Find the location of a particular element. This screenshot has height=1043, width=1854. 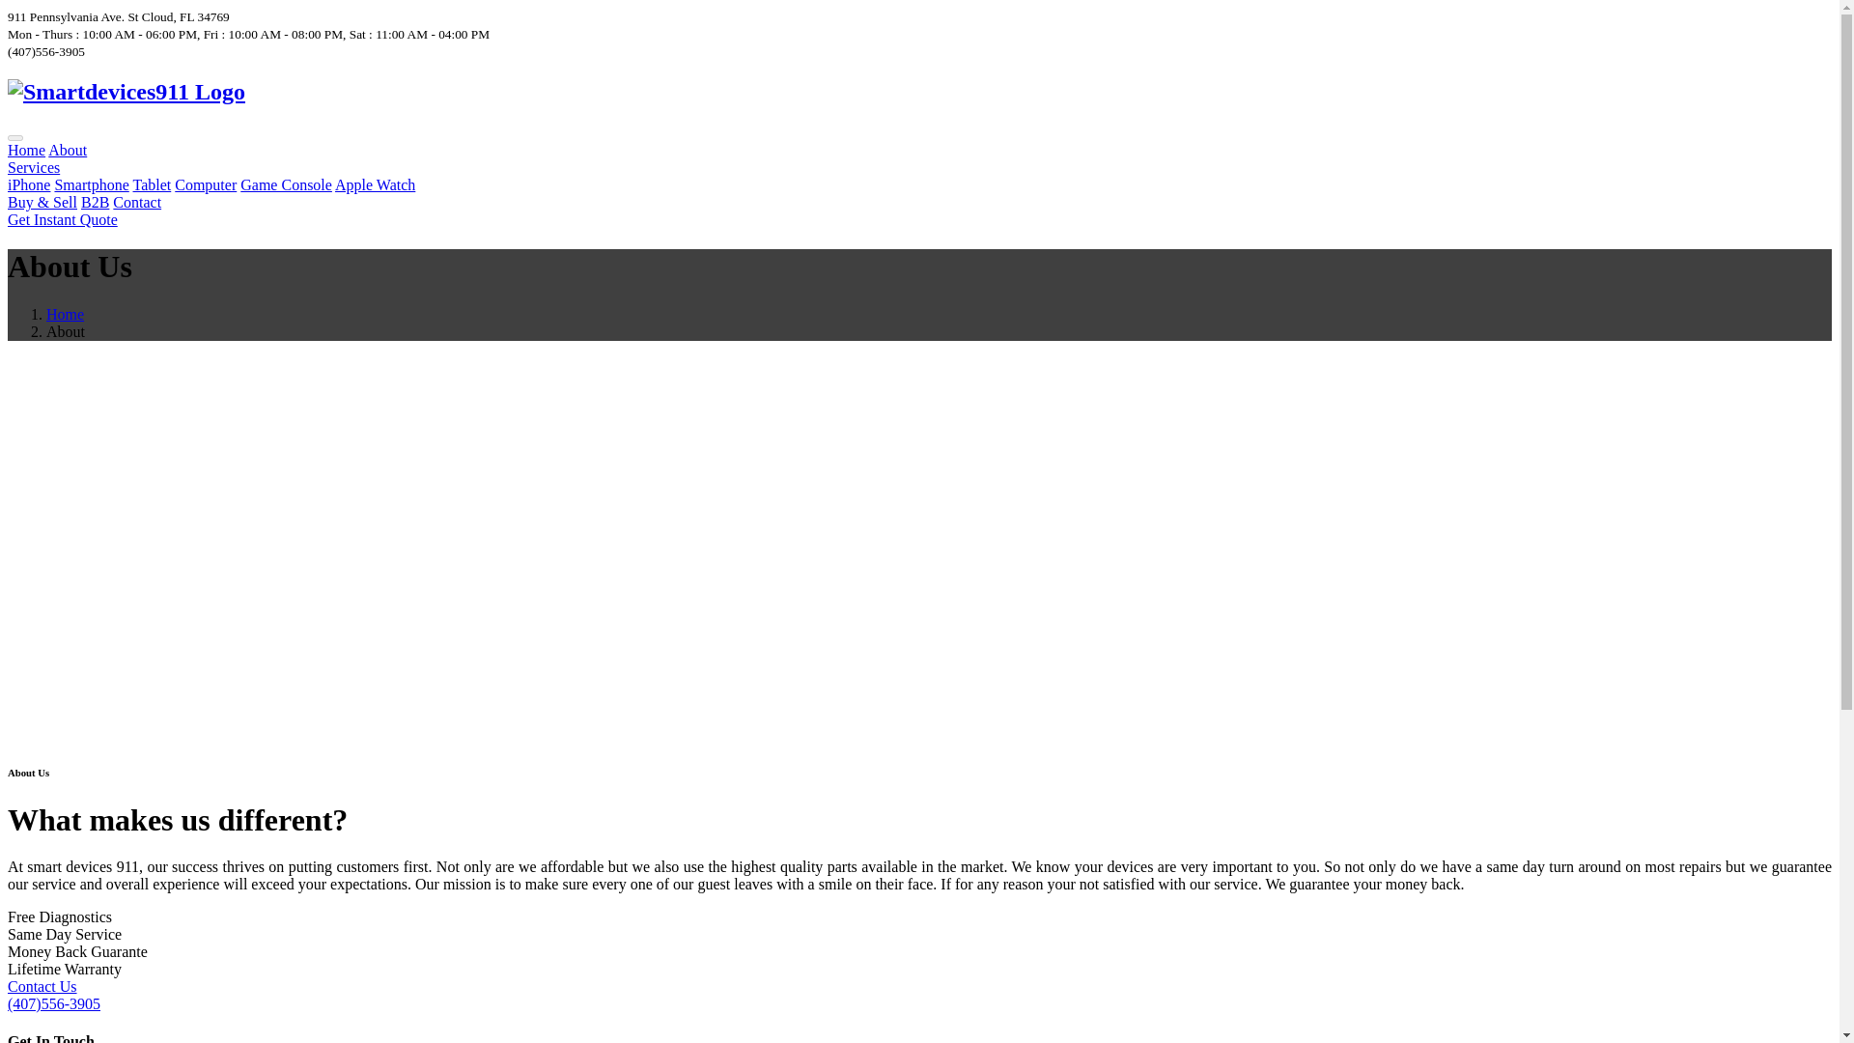

Contact Us is located at coordinates (42, 987).